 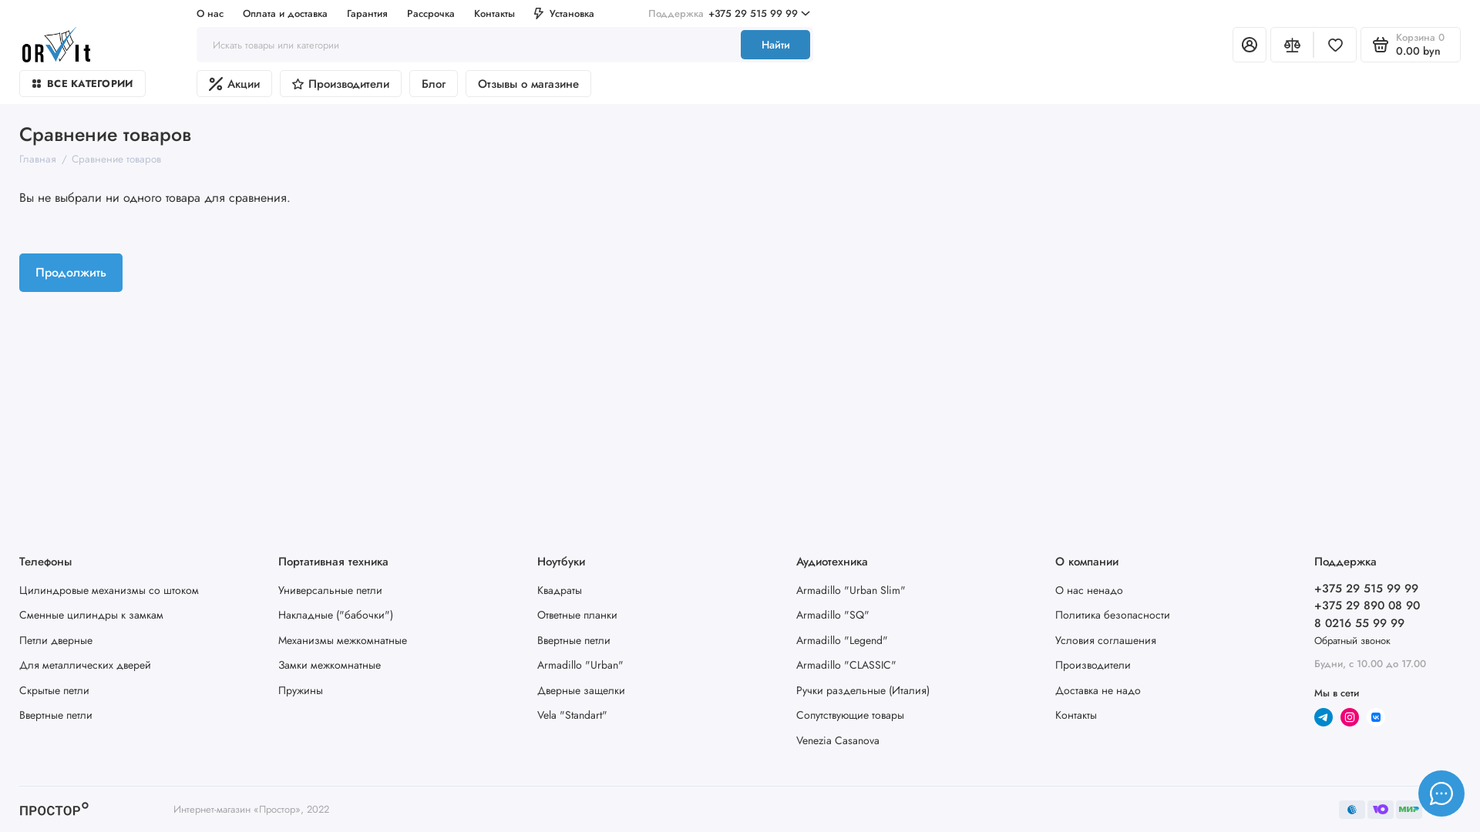 I want to click on Armadillo "CLASSIC", so click(x=846, y=665).